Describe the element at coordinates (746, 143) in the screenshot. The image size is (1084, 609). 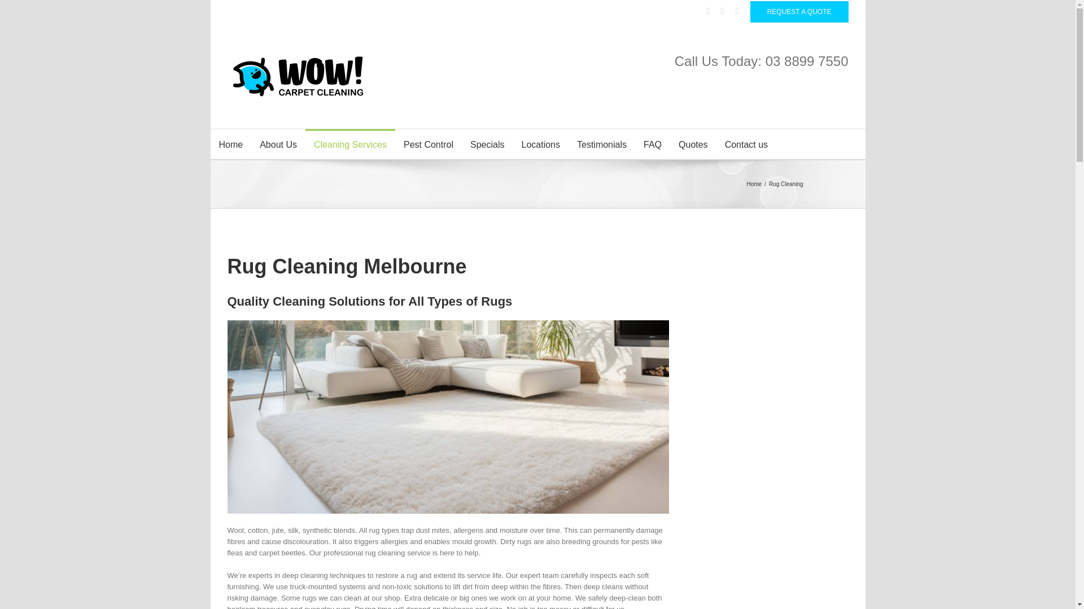
I see `Contact us` at that location.